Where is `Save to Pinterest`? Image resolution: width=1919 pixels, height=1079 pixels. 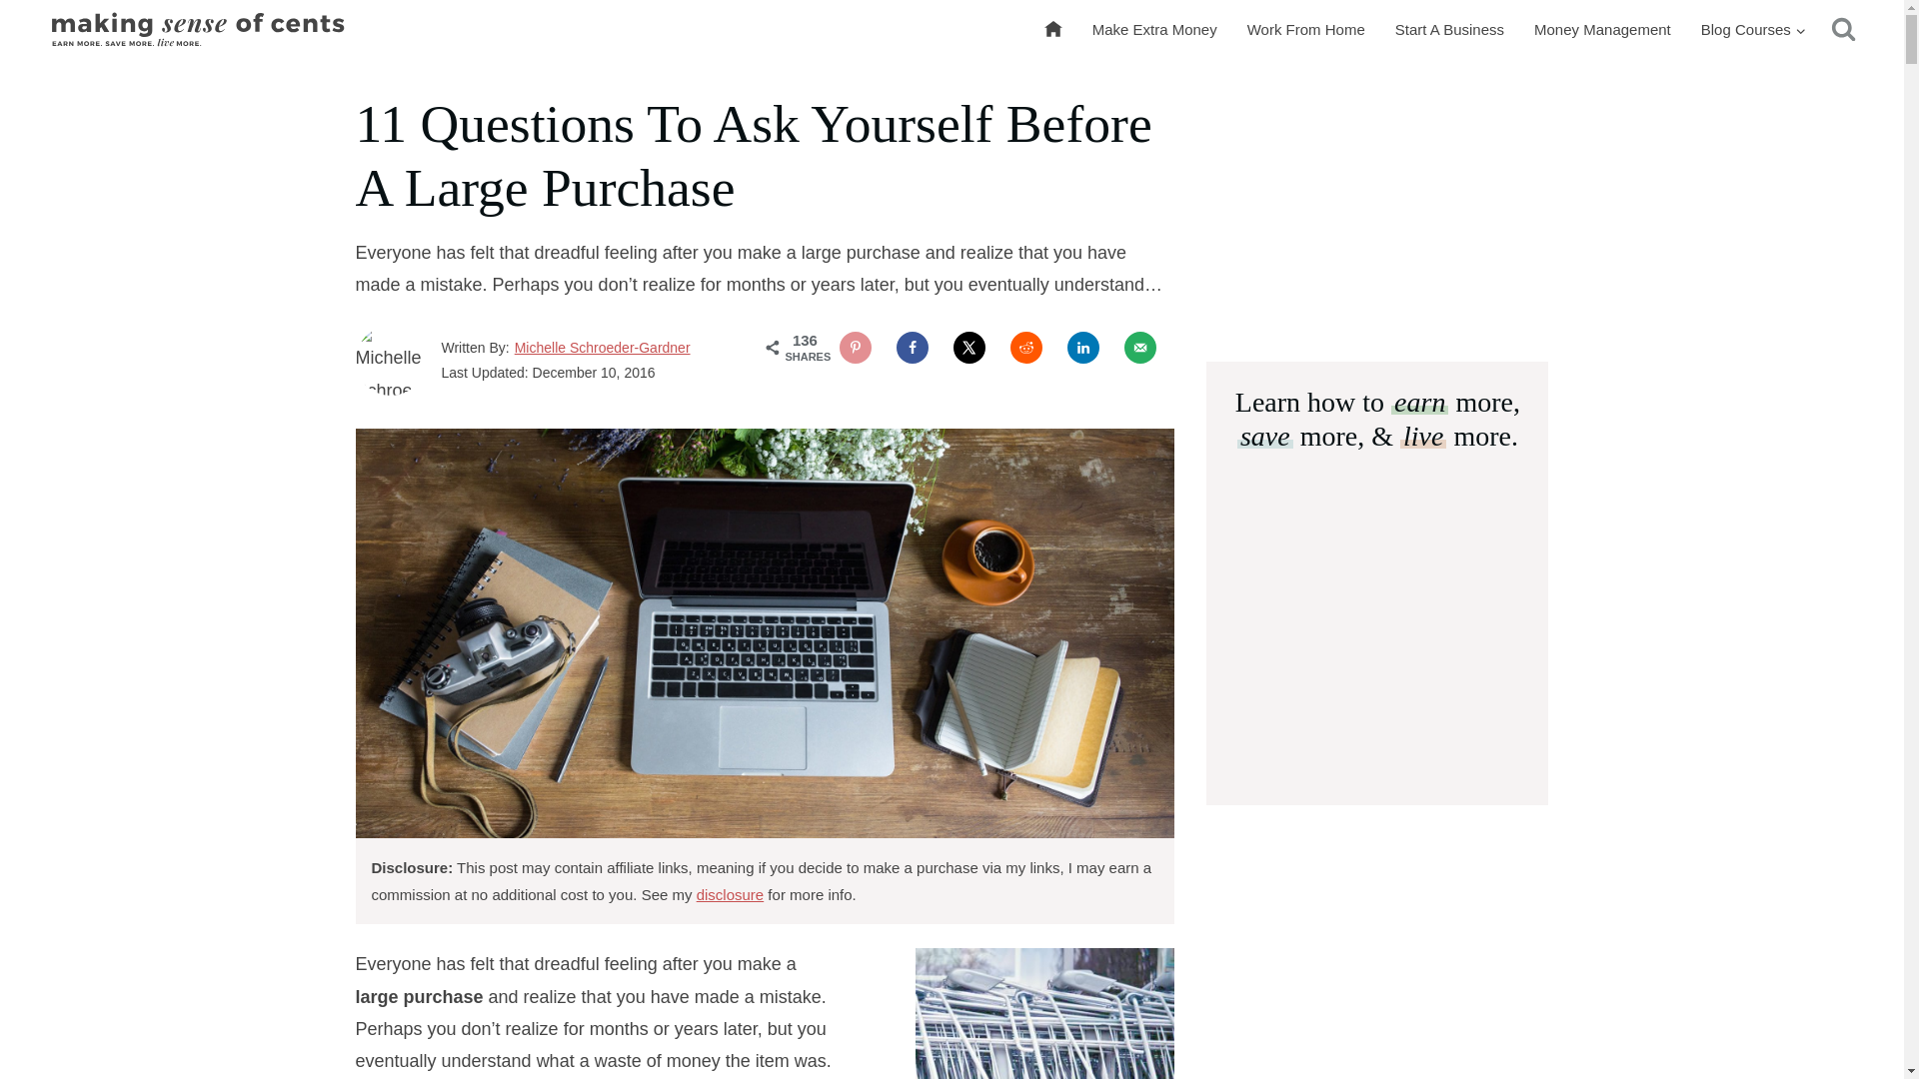
Save to Pinterest is located at coordinates (856, 347).